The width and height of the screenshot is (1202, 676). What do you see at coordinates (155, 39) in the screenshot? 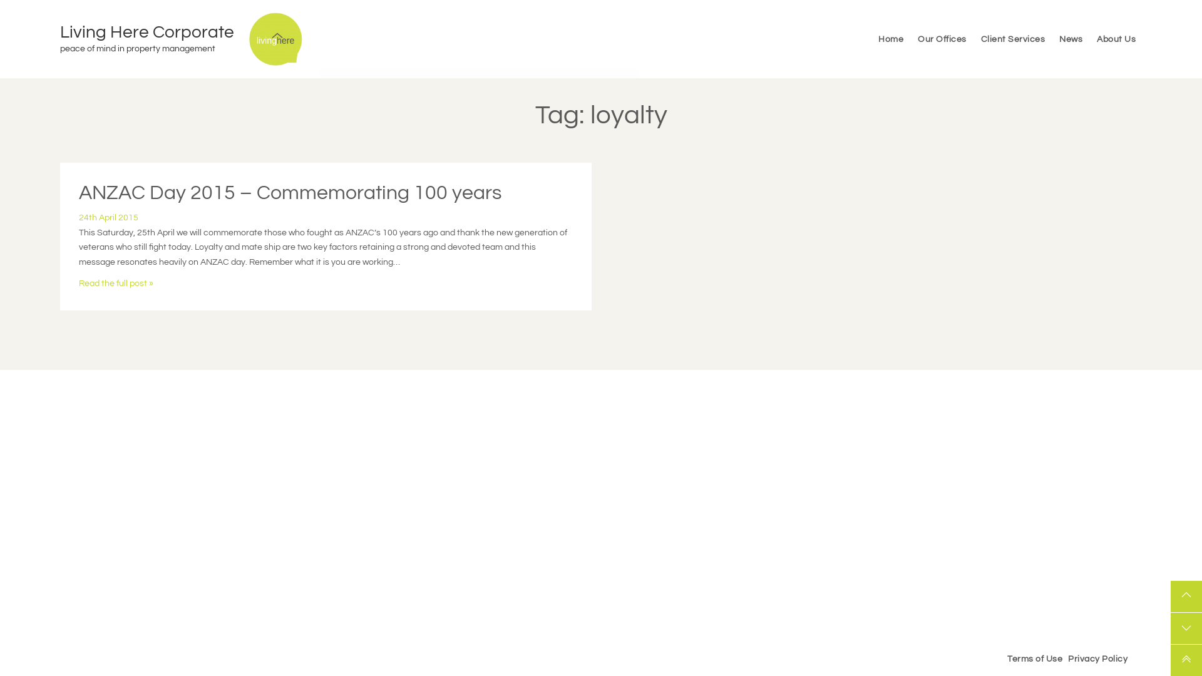
I see `Living Here Corporate
peace of mind in property management` at bounding box center [155, 39].